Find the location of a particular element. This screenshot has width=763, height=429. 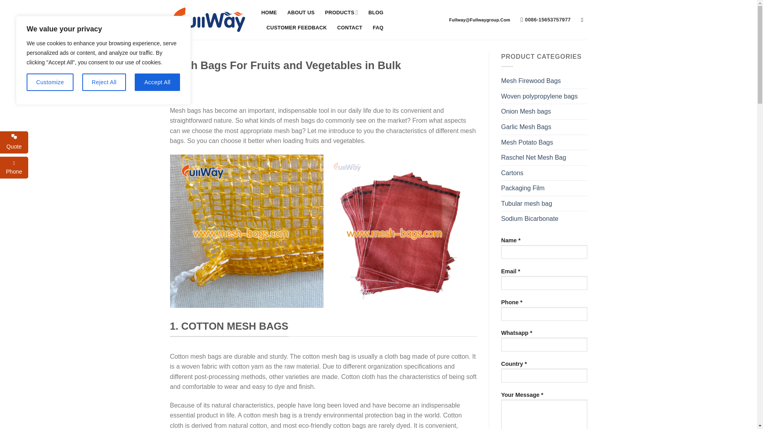

Accept All is located at coordinates (157, 82).